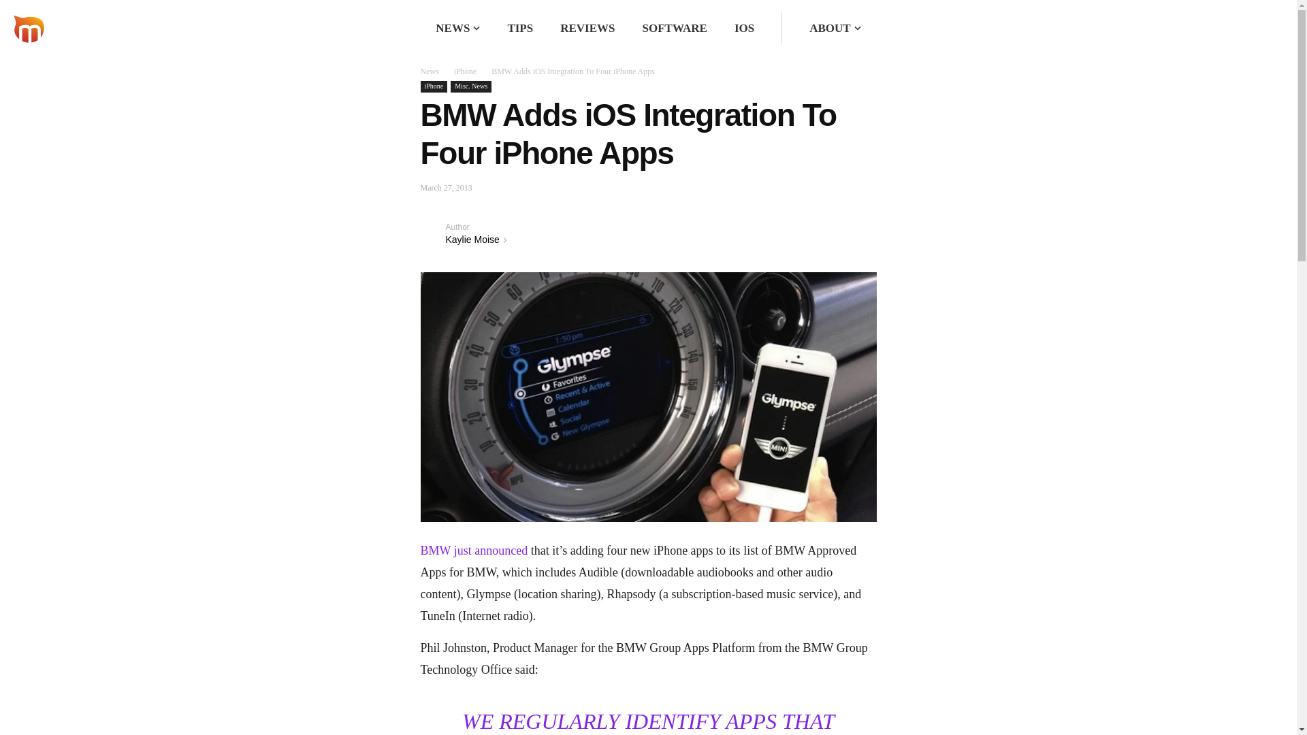 This screenshot has height=735, width=1307. Describe the element at coordinates (829, 28) in the screenshot. I see `ABOUT` at that location.